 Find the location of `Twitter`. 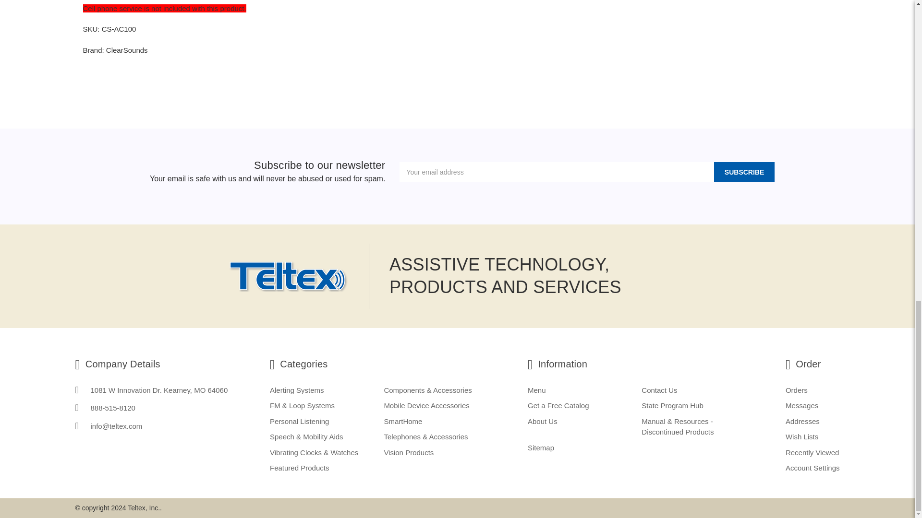

Twitter is located at coordinates (473, 76).